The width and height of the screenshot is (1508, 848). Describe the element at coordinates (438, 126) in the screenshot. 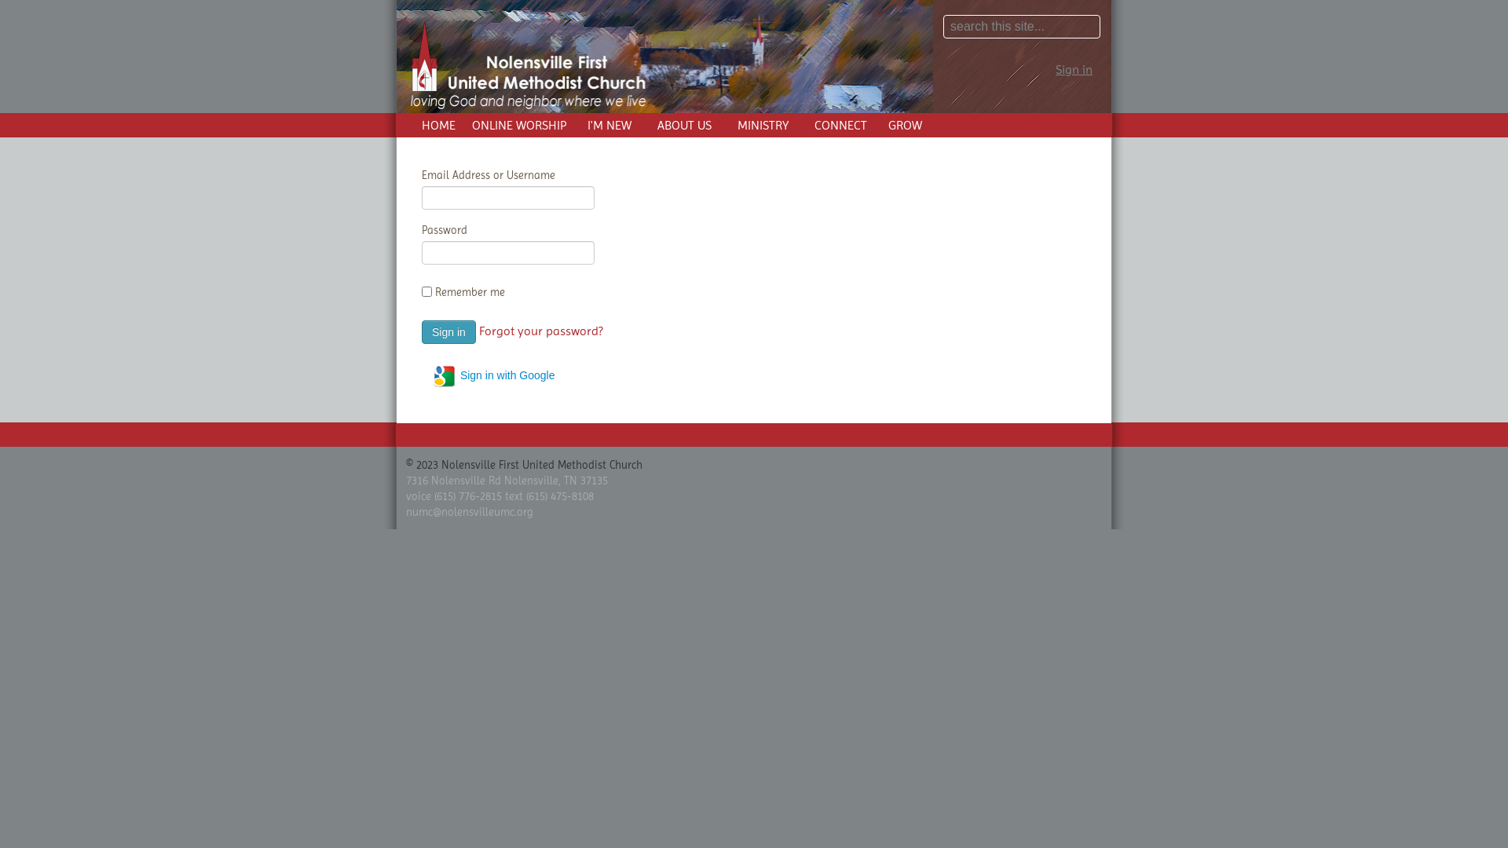

I see `HOME` at that location.